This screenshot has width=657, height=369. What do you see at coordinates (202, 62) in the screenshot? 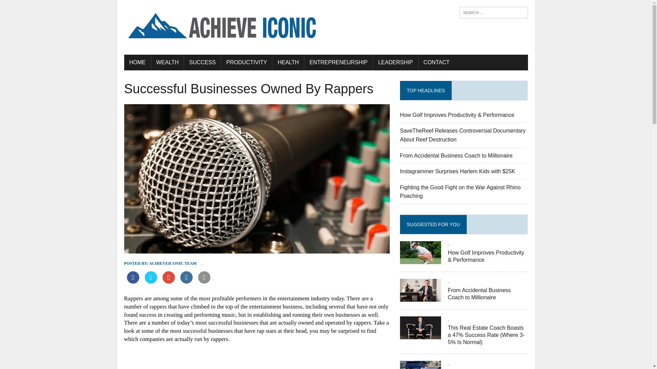
I see `SUCCESS` at bounding box center [202, 62].